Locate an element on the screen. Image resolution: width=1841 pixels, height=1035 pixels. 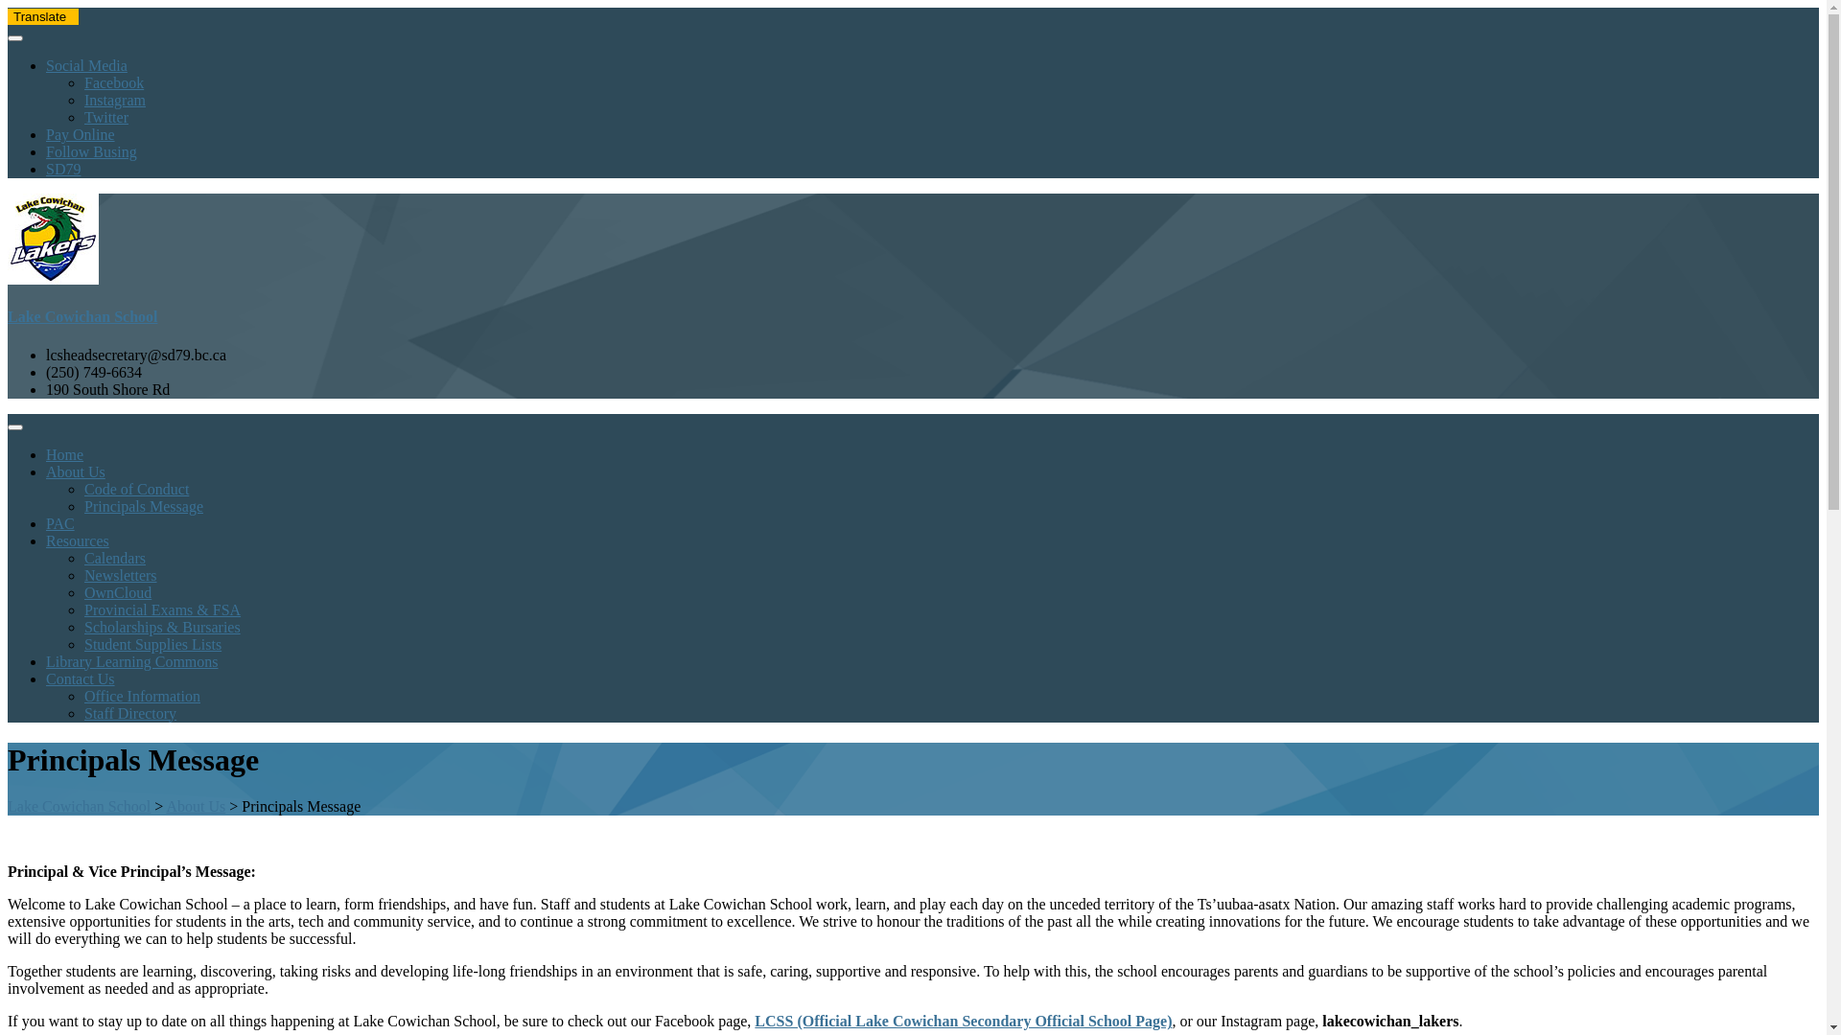
OwnCloud is located at coordinates (951, 593).